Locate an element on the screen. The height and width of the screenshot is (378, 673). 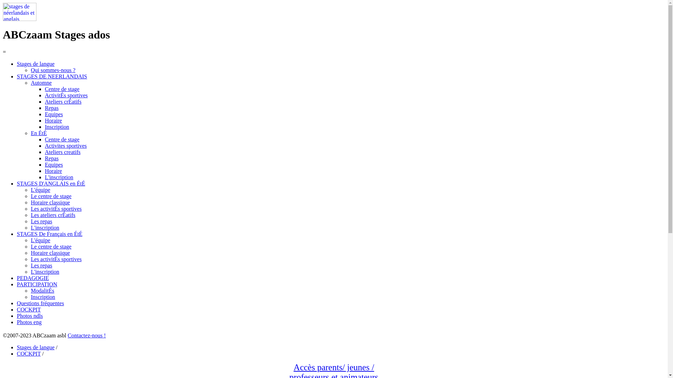
Ateliers creatifs is located at coordinates (63, 152).